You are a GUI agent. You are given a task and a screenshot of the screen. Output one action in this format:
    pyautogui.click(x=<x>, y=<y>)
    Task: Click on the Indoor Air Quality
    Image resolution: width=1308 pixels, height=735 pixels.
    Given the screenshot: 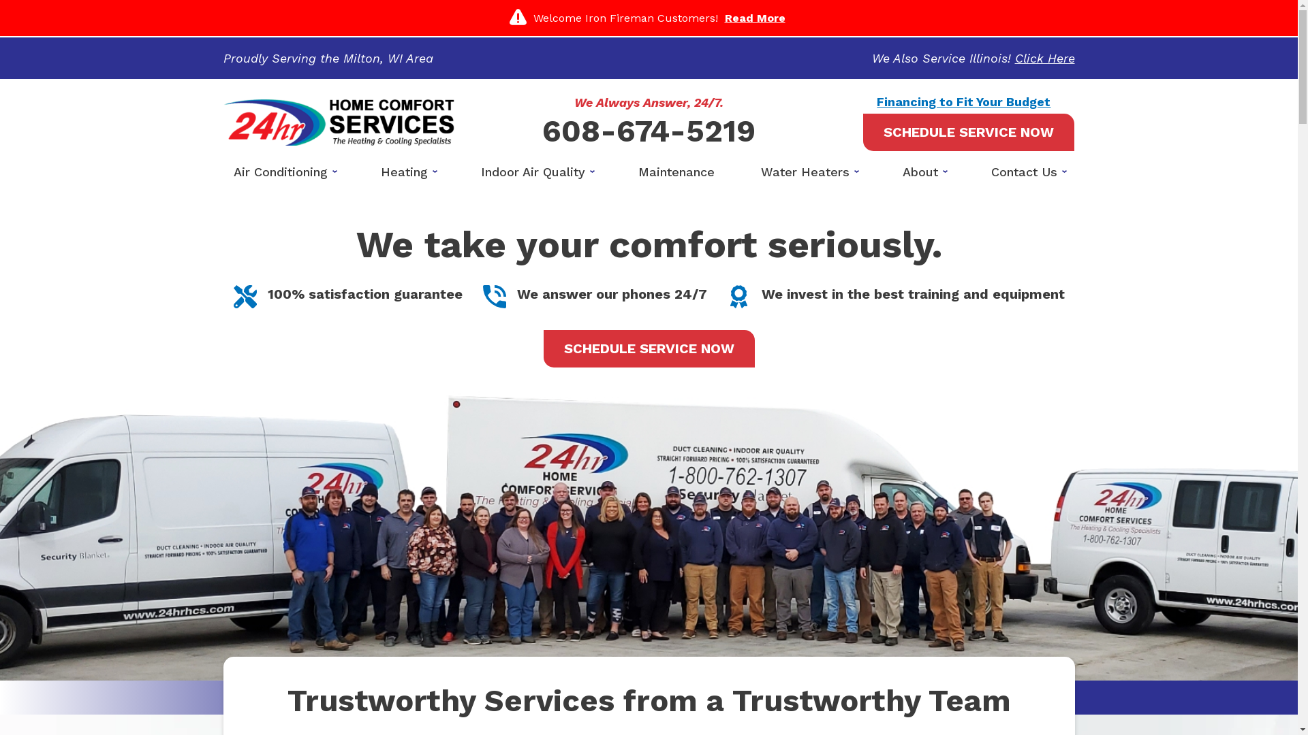 What is the action you would take?
    pyautogui.click(x=537, y=172)
    